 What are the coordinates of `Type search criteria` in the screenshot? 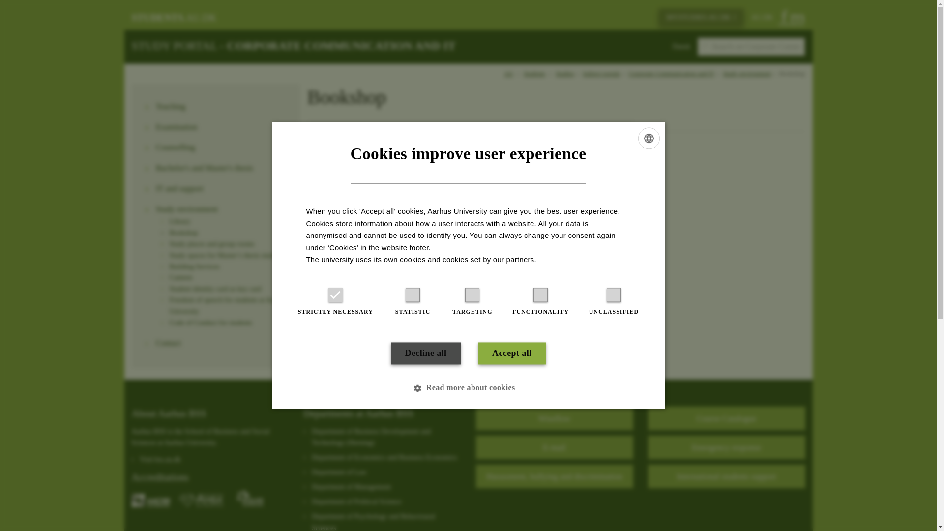 It's located at (751, 46).